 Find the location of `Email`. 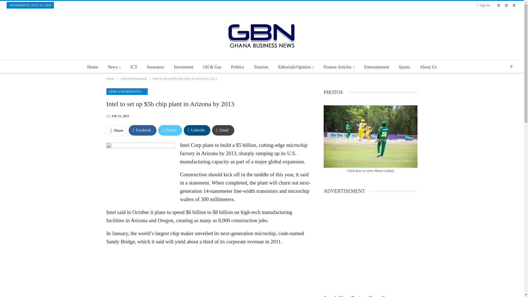

Email is located at coordinates (223, 130).